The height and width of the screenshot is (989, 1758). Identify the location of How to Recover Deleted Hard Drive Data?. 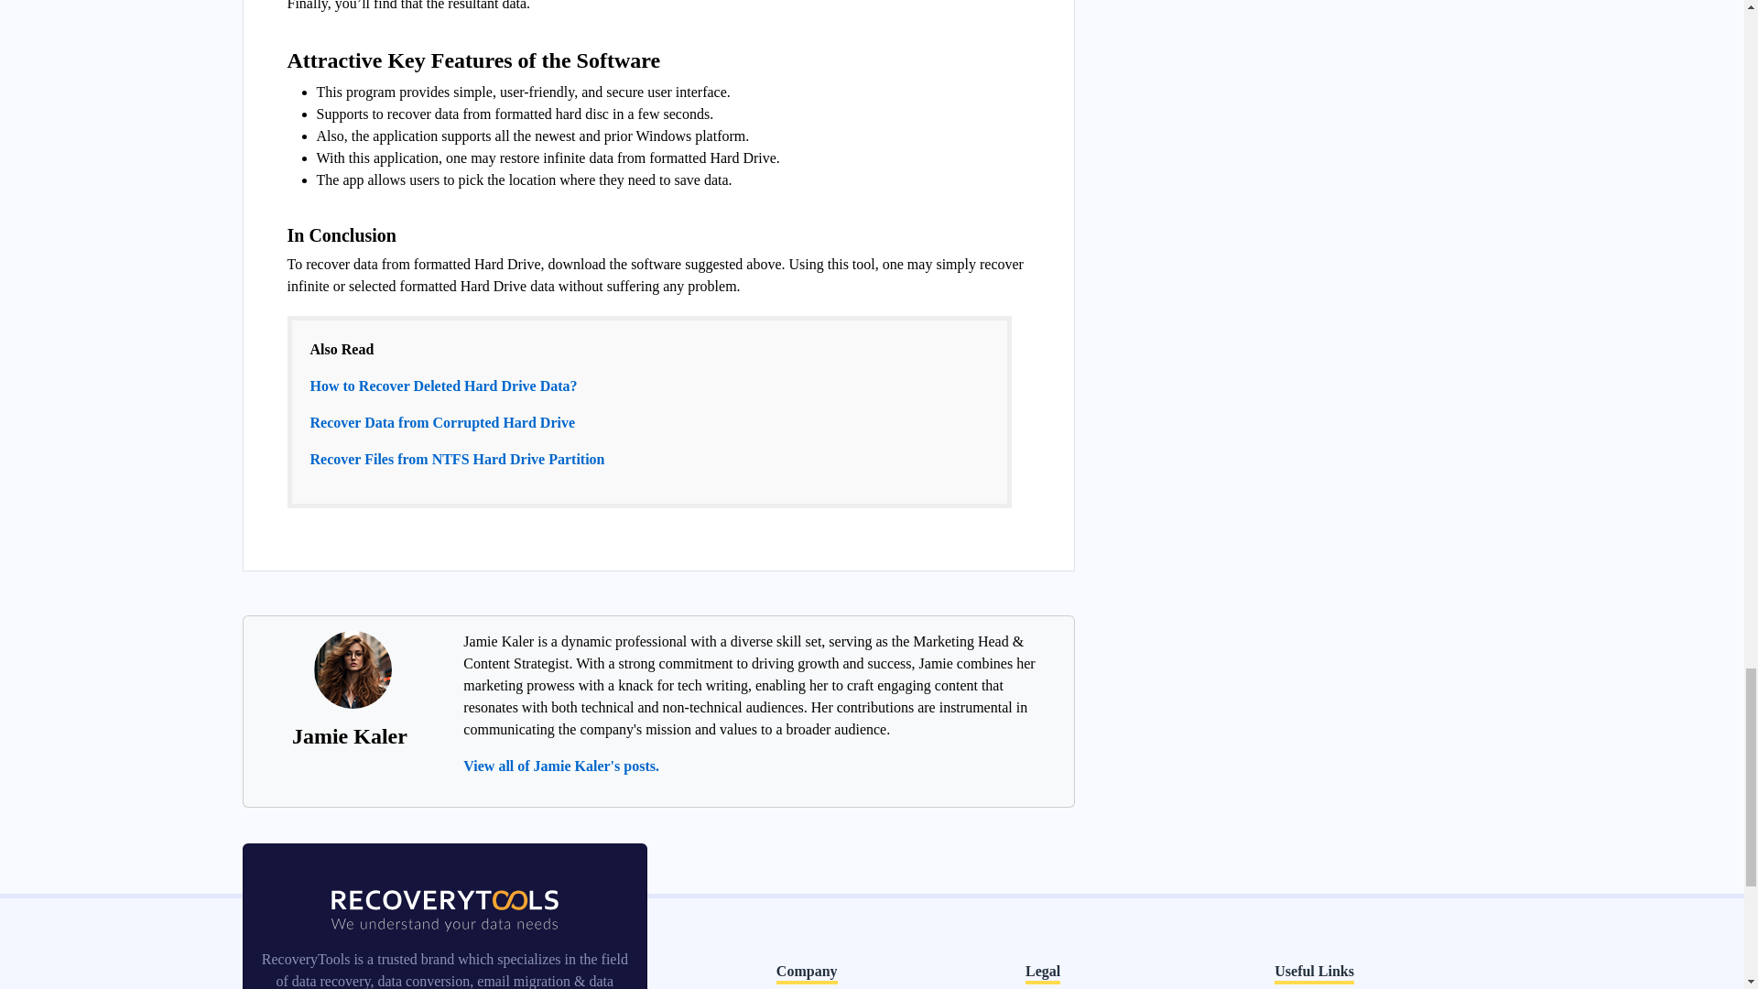
(442, 385).